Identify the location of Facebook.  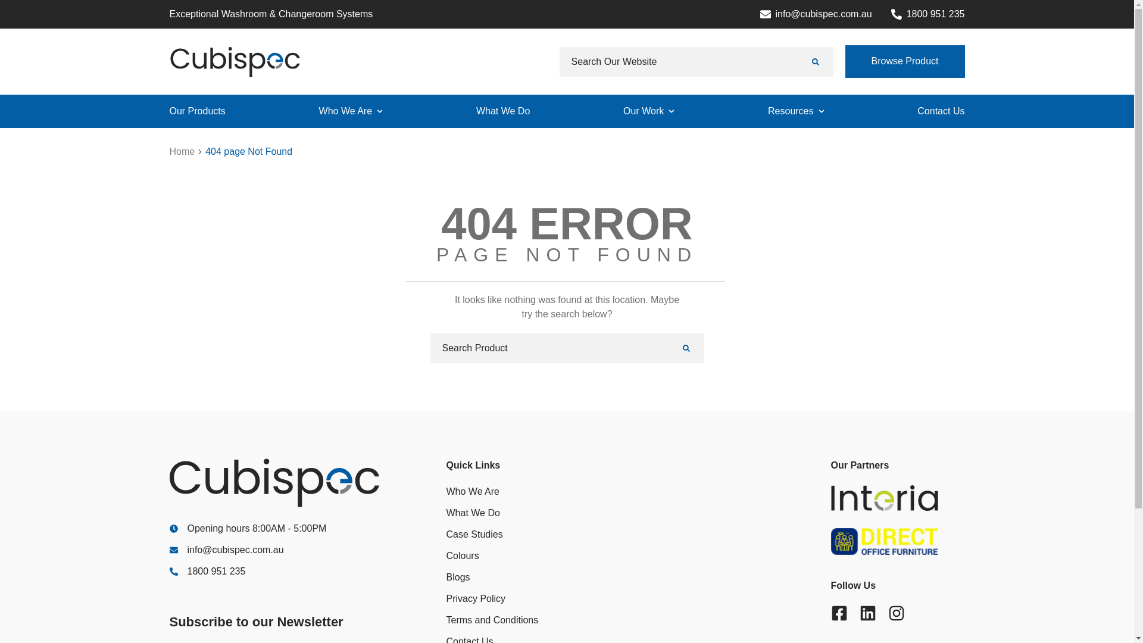
(839, 613).